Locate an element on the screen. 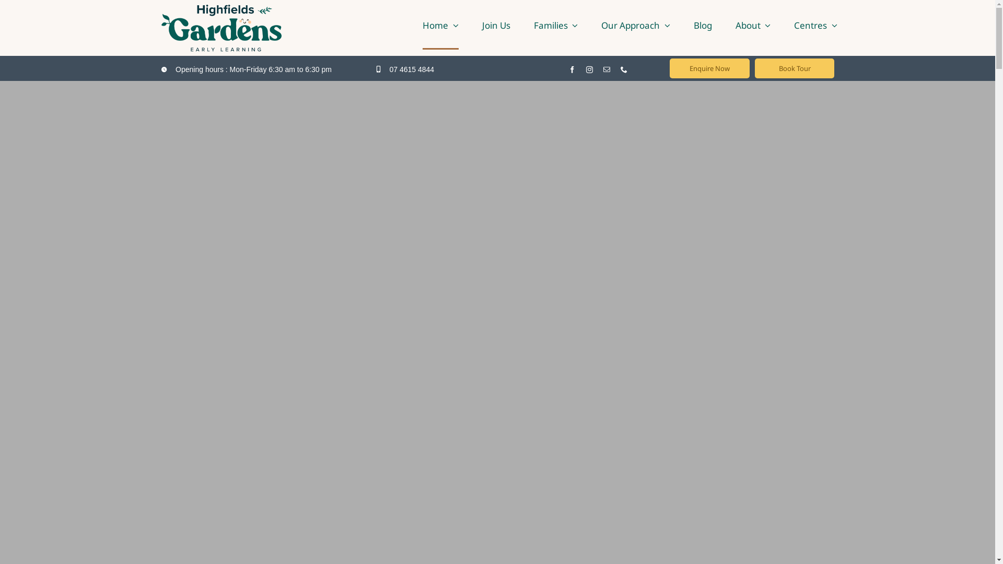 This screenshot has height=564, width=1003. Join Us is located at coordinates (496, 25).